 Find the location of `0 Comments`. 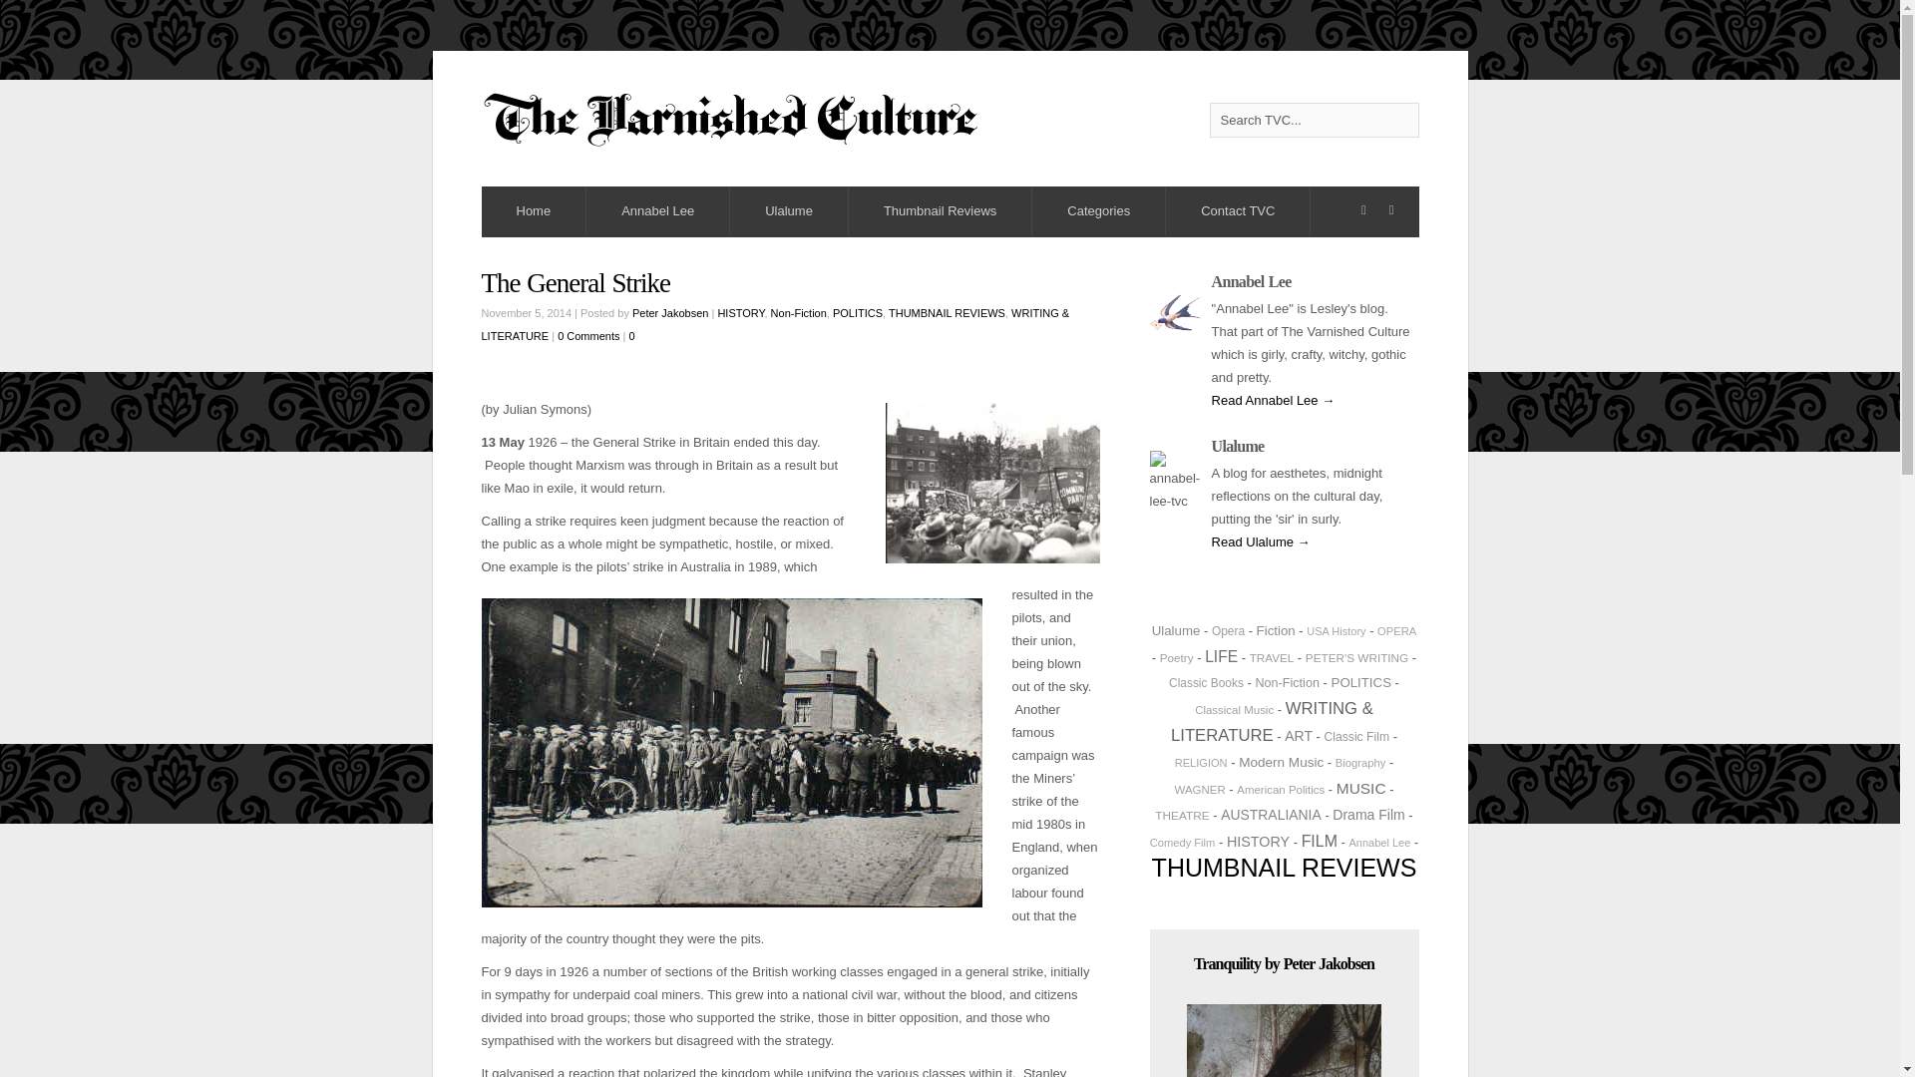

0 Comments is located at coordinates (589, 335).